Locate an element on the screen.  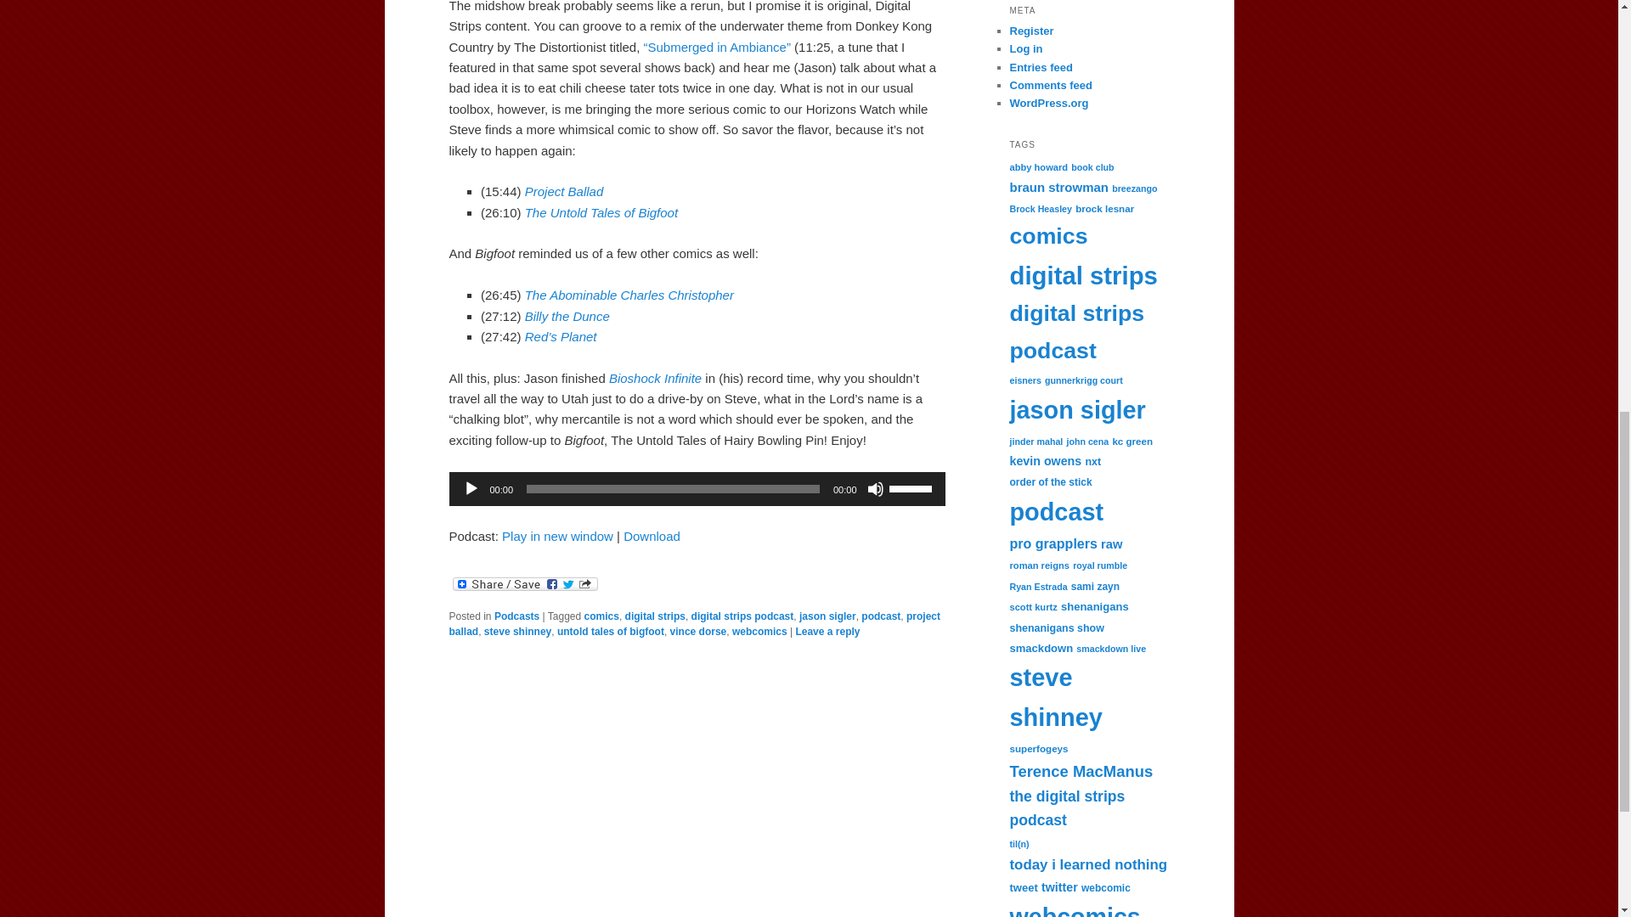
digital strips is located at coordinates (654, 616).